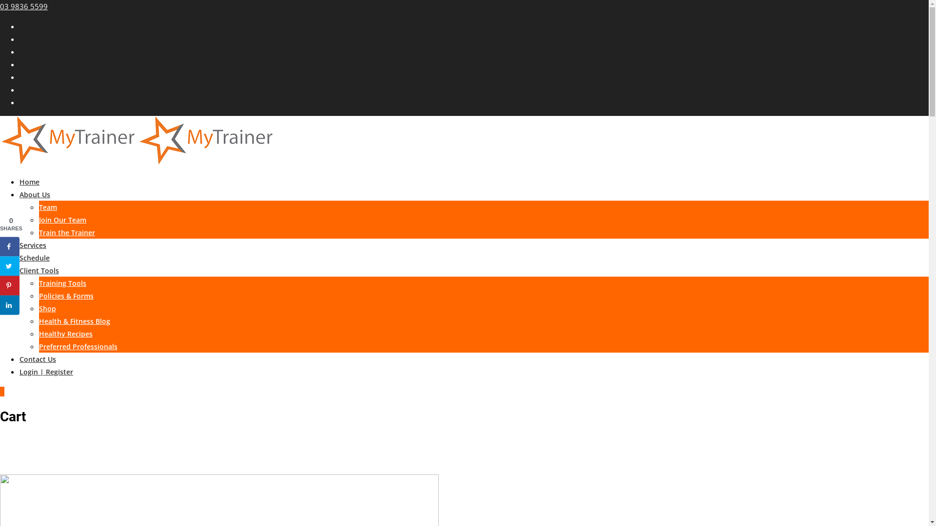  Describe the element at coordinates (67, 233) in the screenshot. I see `Train the Trainer` at that location.